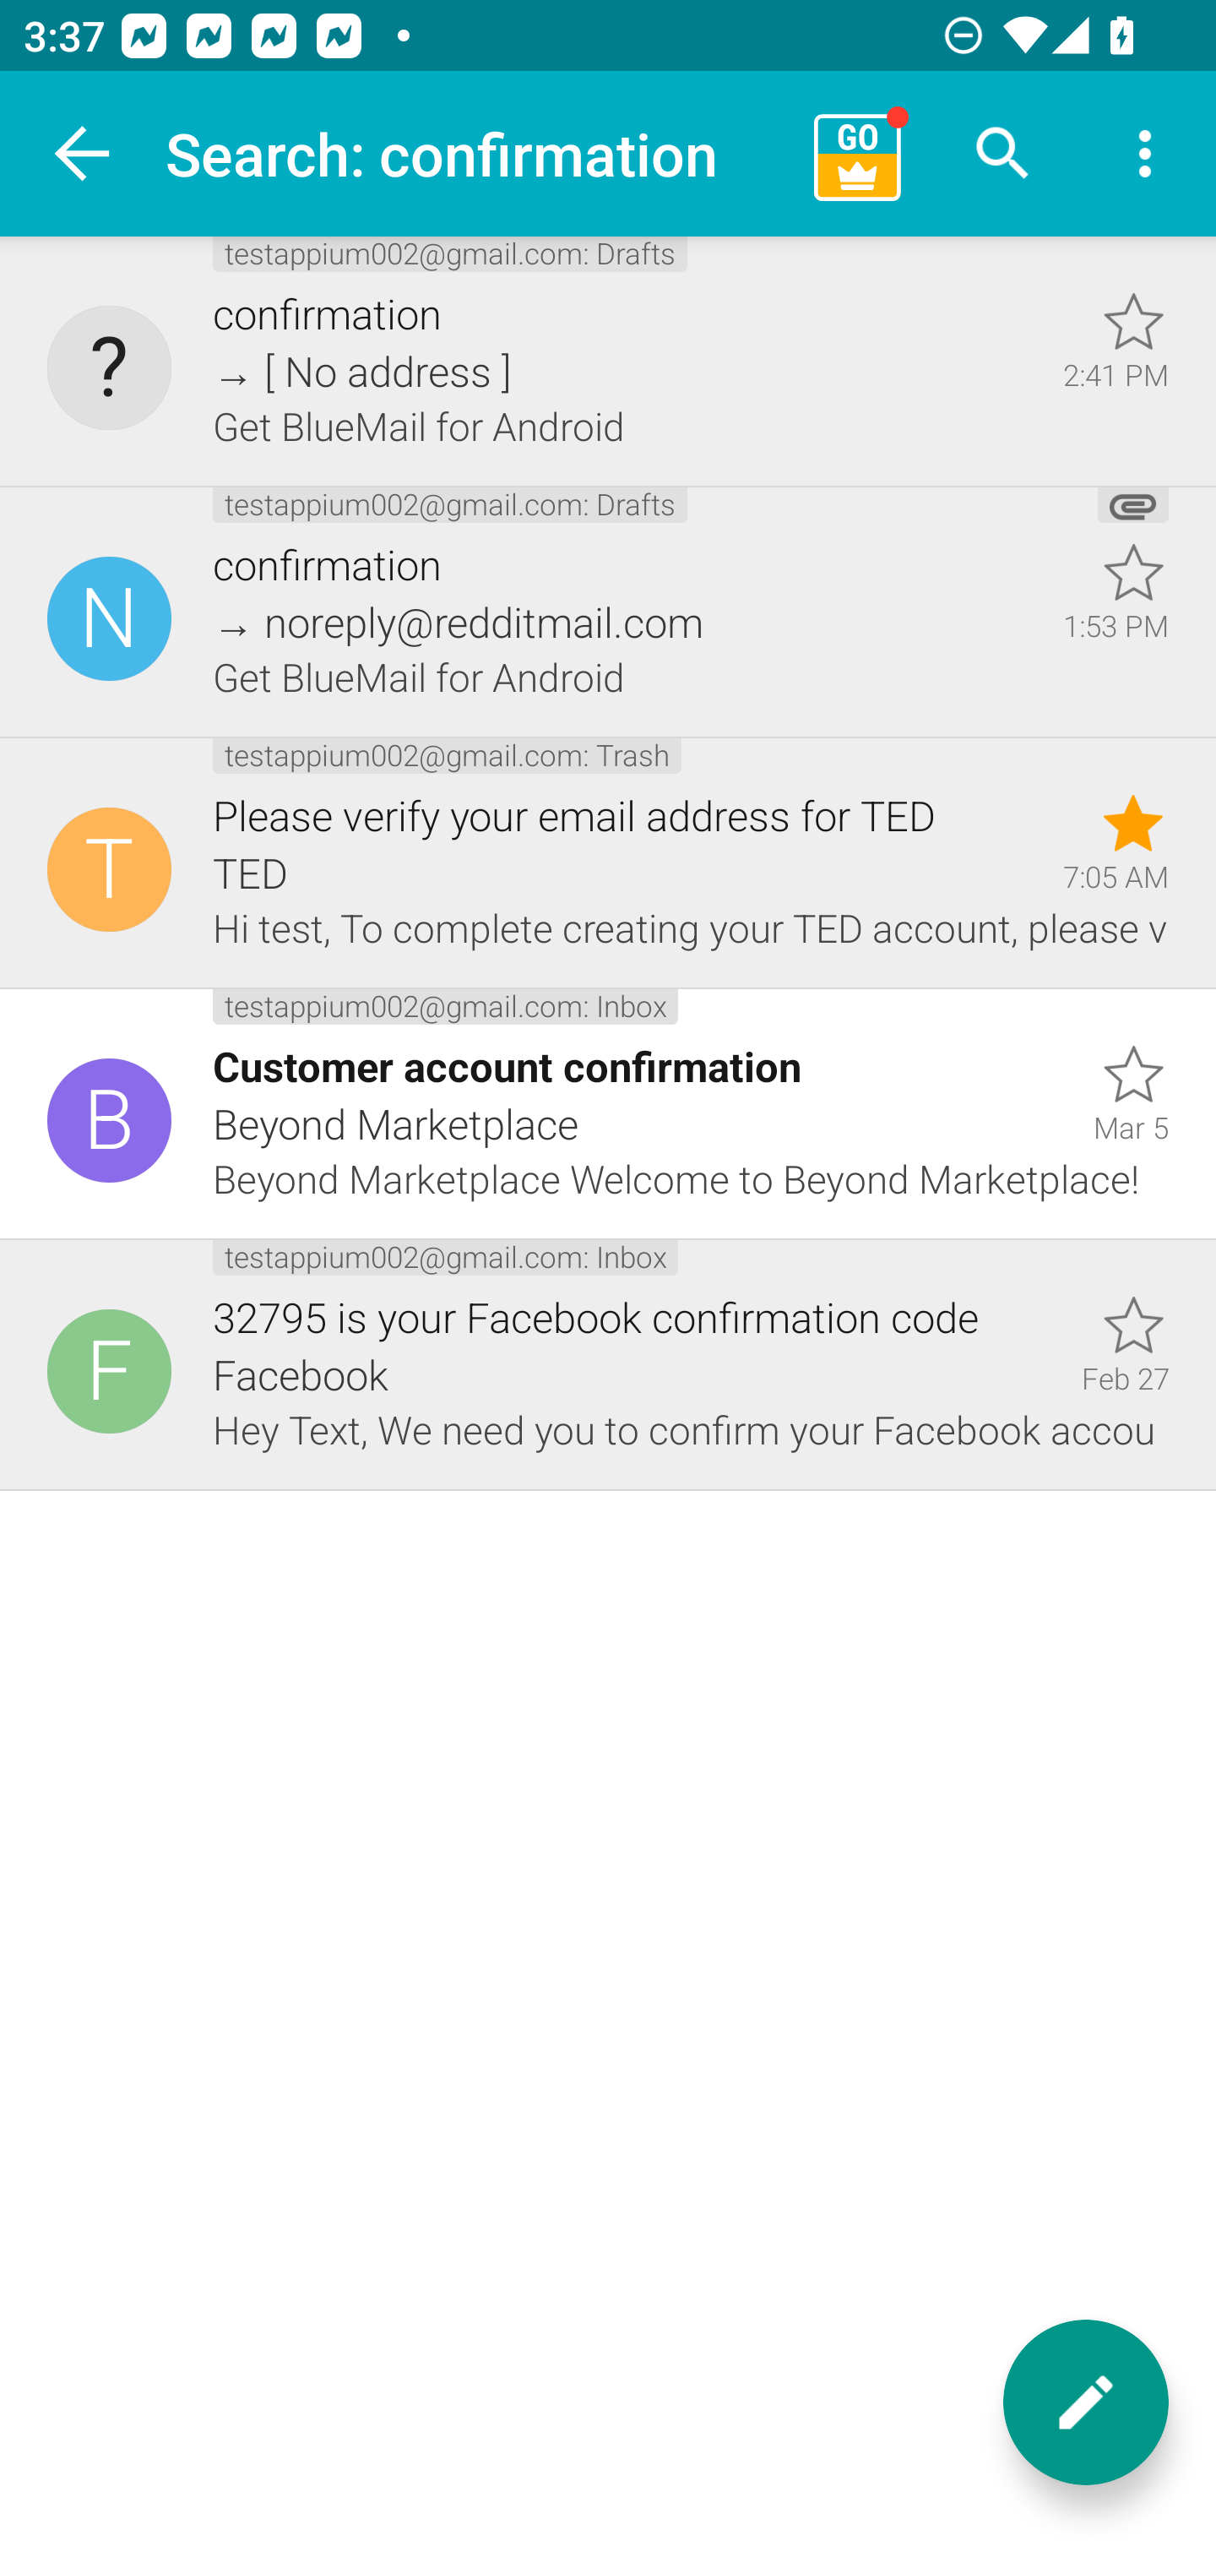 The width and height of the screenshot is (1216, 2568). What do you see at coordinates (1003, 154) in the screenshot?
I see `Search` at bounding box center [1003, 154].